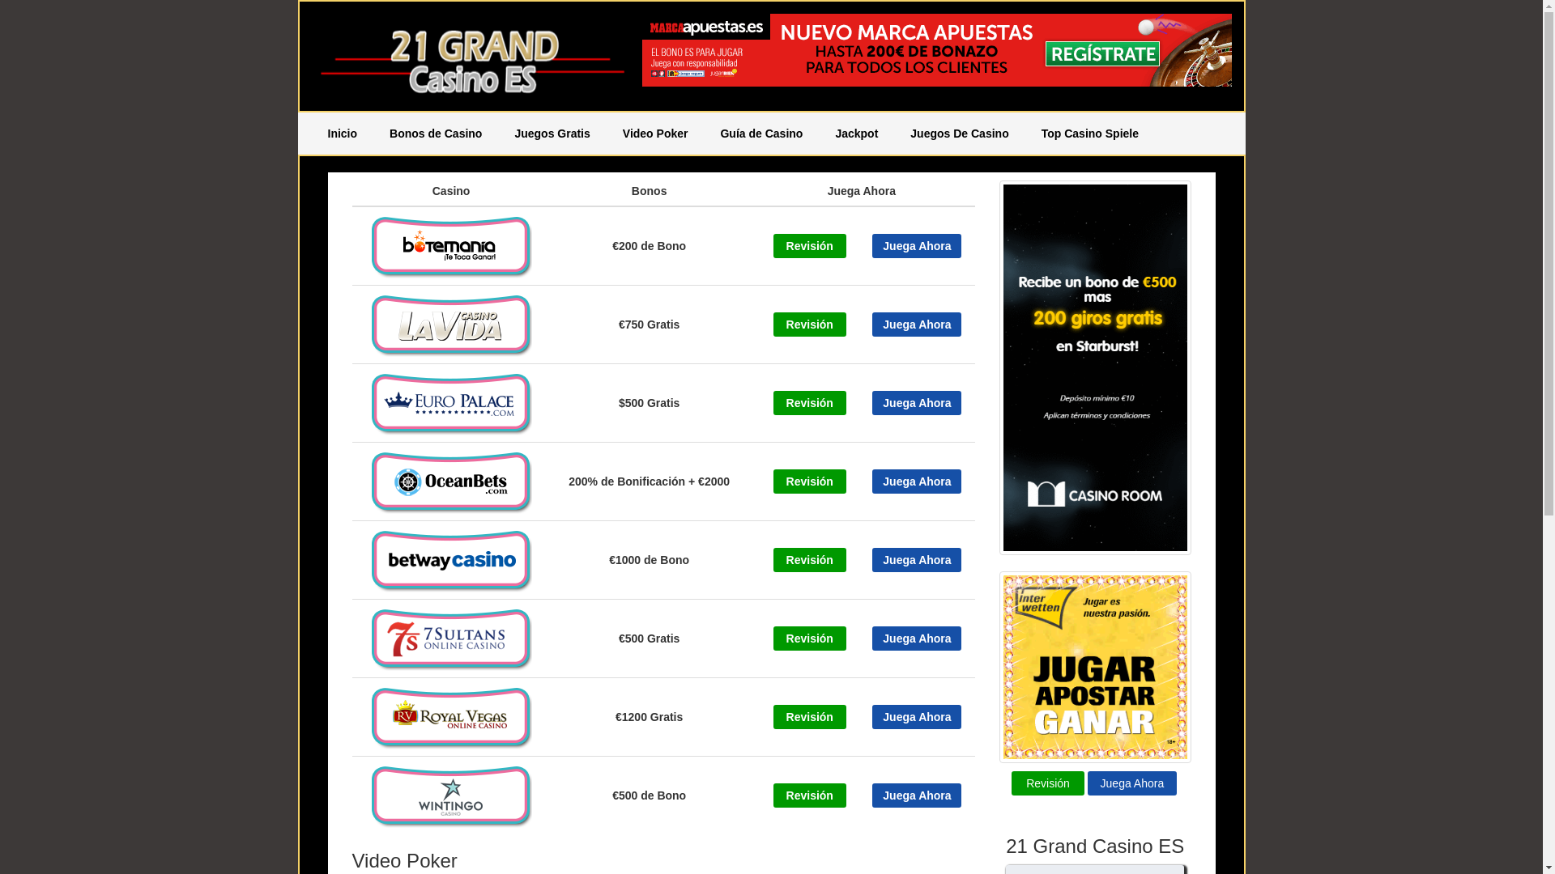  What do you see at coordinates (552, 134) in the screenshot?
I see `Juegos Gratis` at bounding box center [552, 134].